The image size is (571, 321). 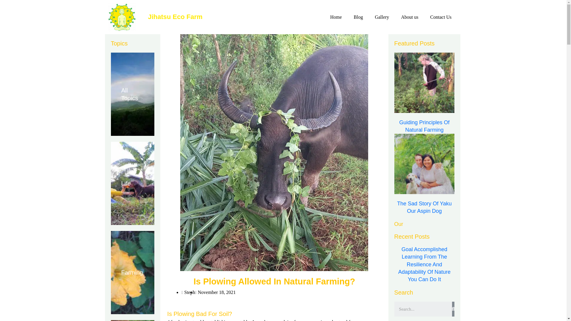 What do you see at coordinates (382, 17) in the screenshot?
I see `Gallery` at bounding box center [382, 17].